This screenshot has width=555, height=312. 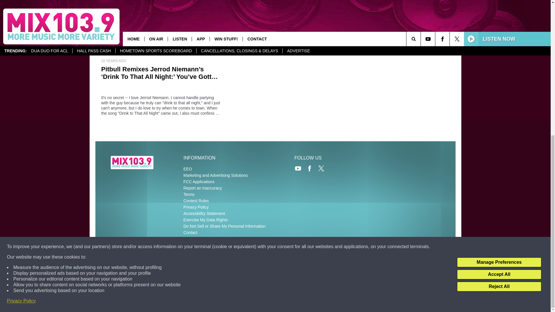 I want to click on Reject All, so click(x=499, y=49).